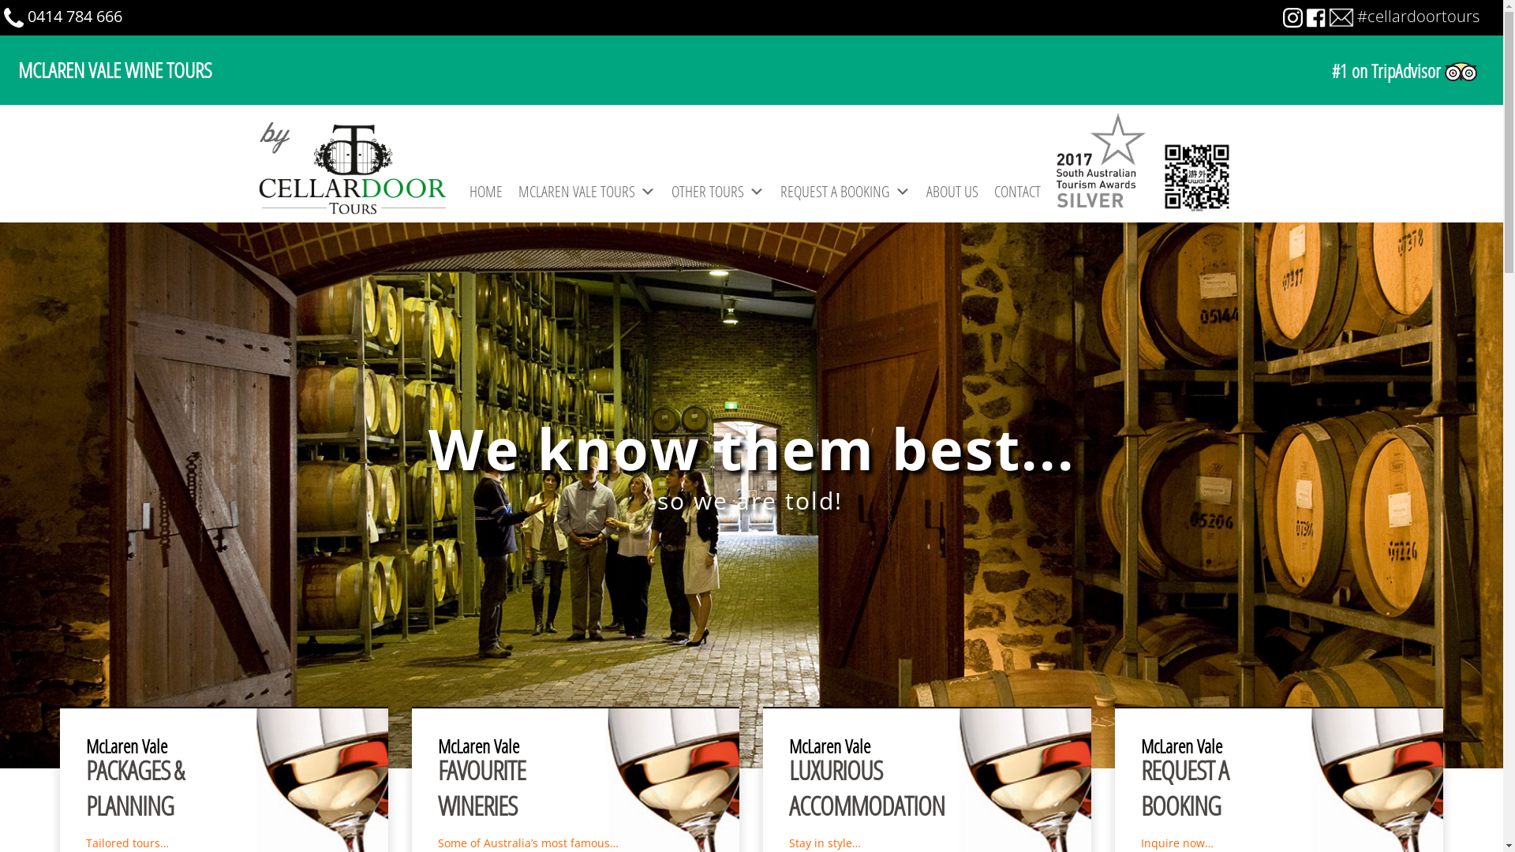  What do you see at coordinates (587, 192) in the screenshot?
I see `MCLAREN VALE TOURS` at bounding box center [587, 192].